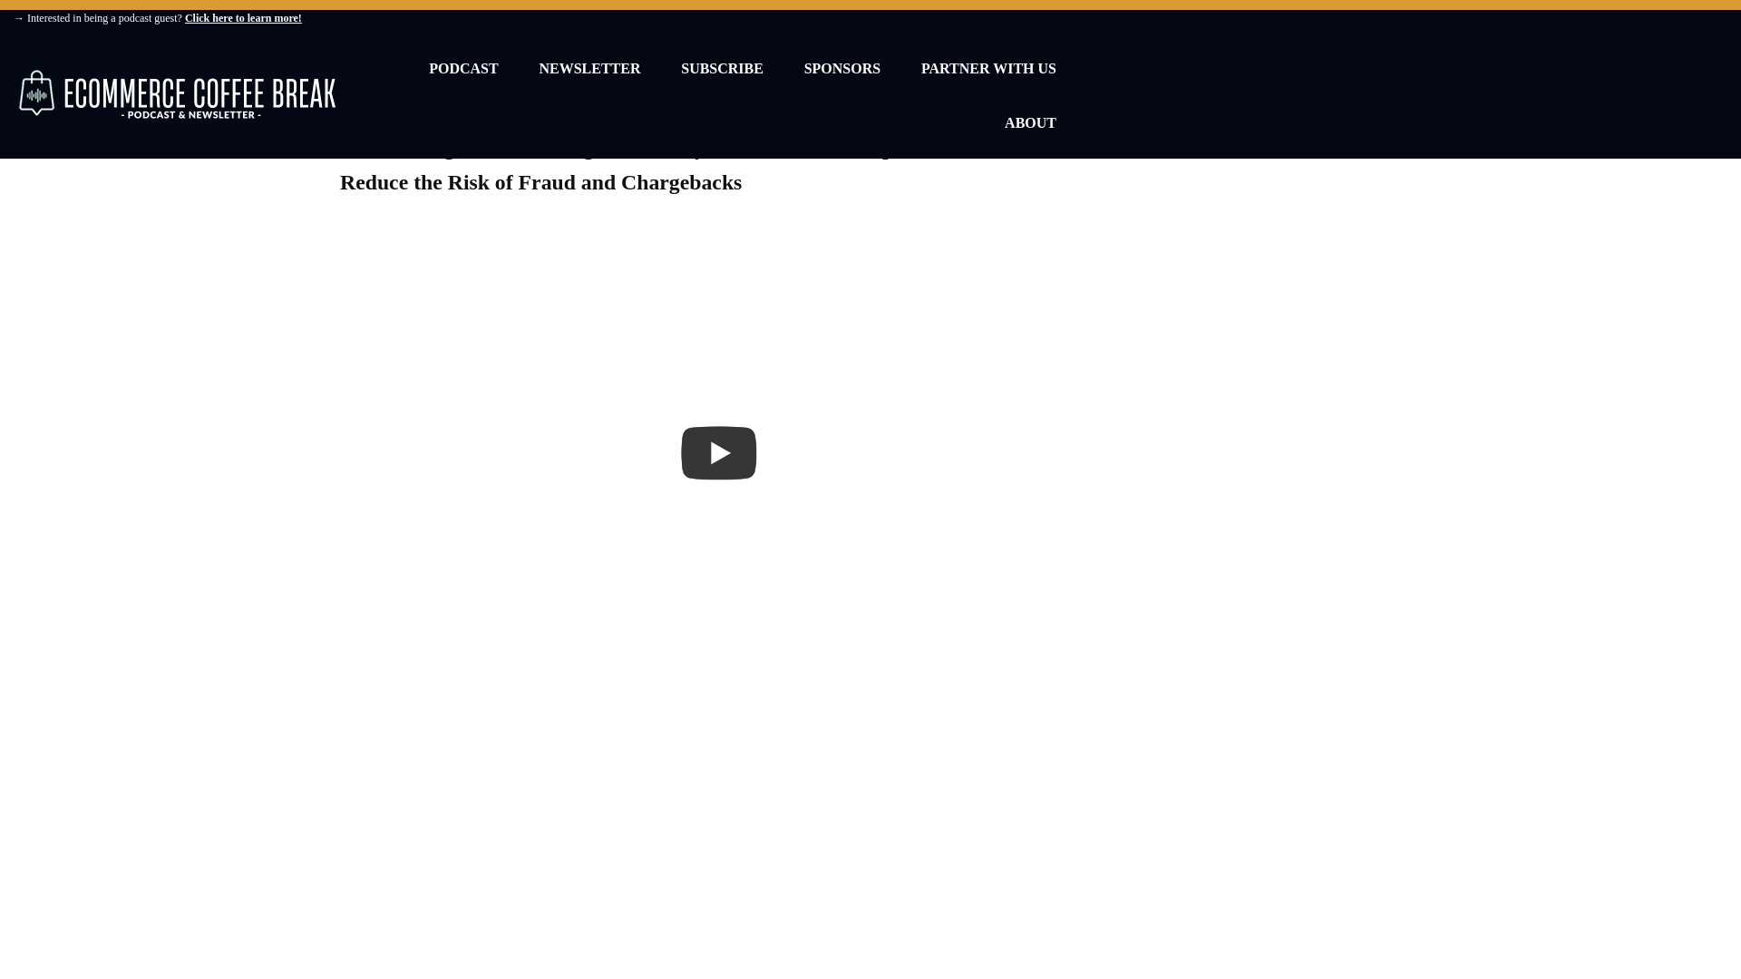  What do you see at coordinates (988, 76) in the screenshot?
I see `PARTNER WITH US` at bounding box center [988, 76].